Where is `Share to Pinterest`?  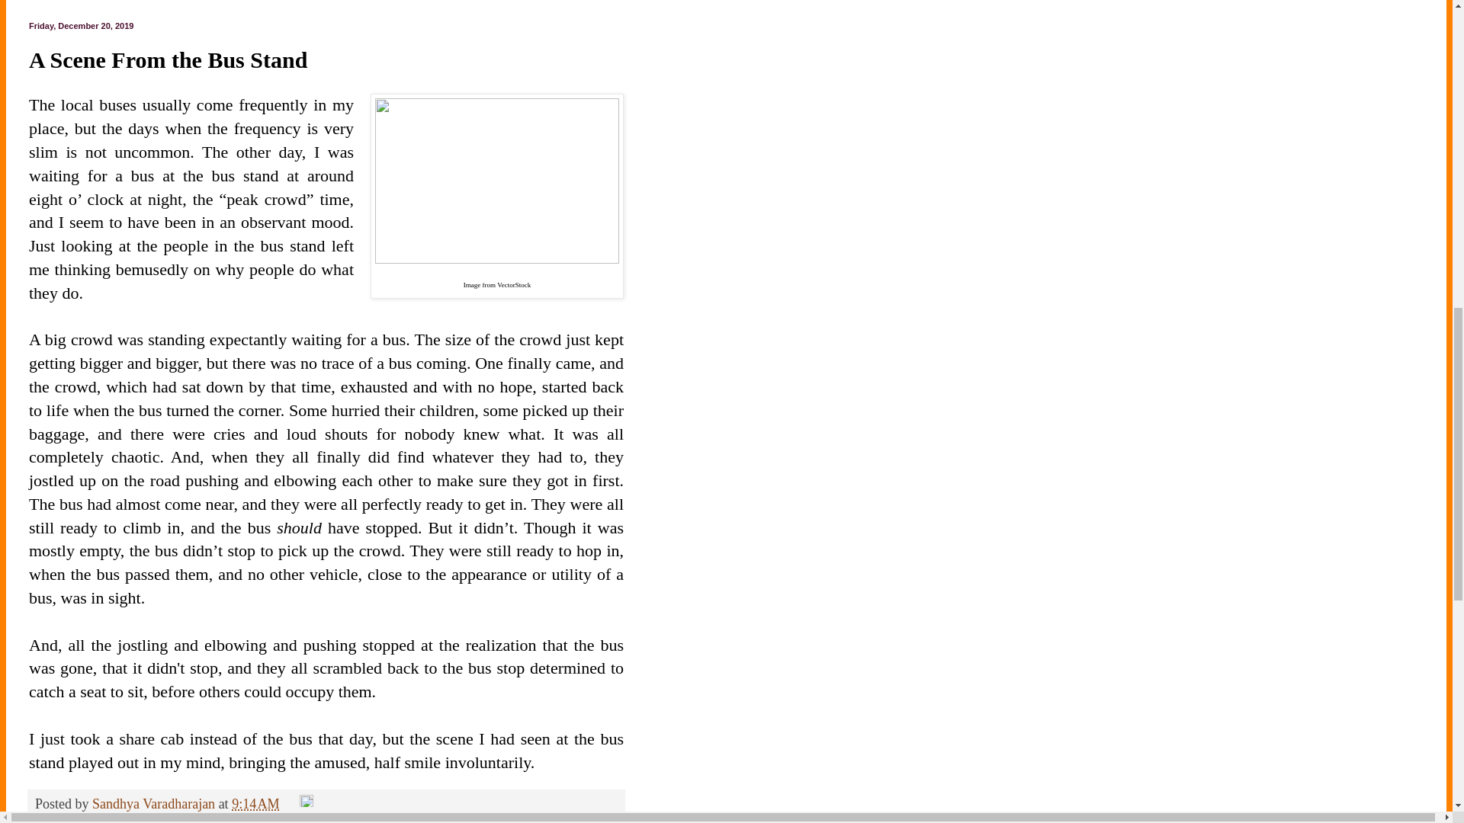 Share to Pinterest is located at coordinates (389, 820).